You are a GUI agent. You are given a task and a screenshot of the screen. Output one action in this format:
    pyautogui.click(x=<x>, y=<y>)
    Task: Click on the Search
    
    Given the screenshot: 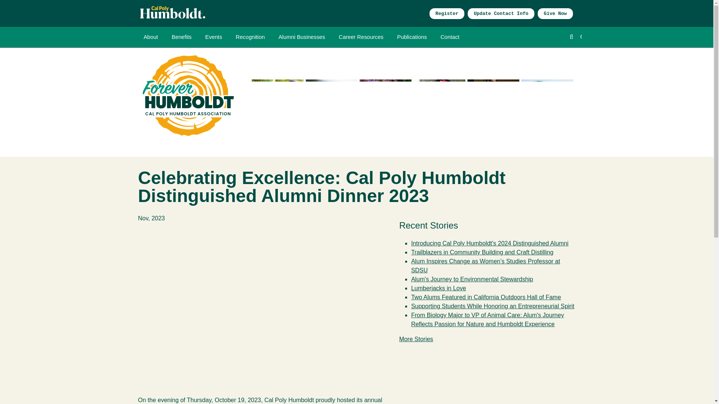 What is the action you would take?
    pyautogui.click(x=571, y=35)
    